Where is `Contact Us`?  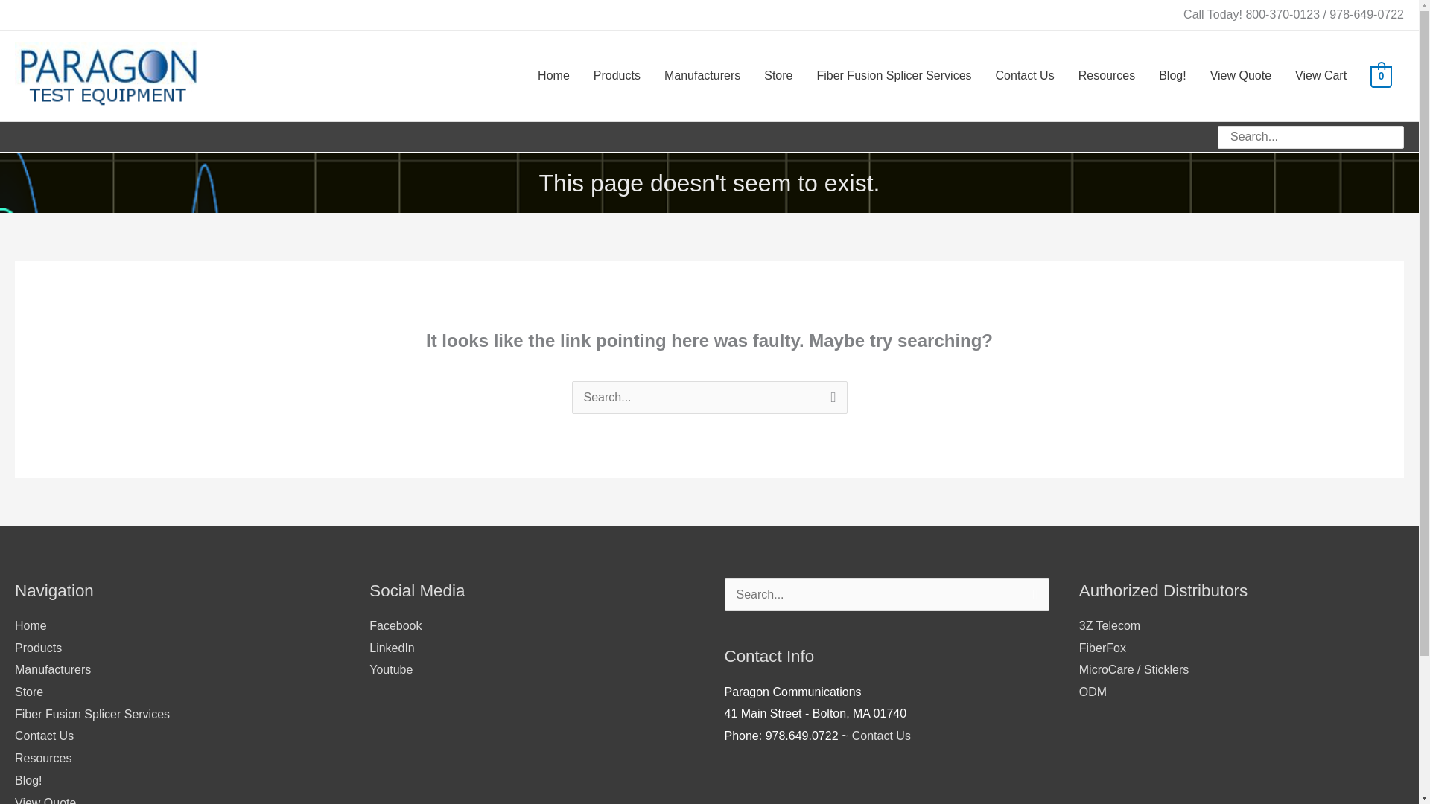
Contact Us is located at coordinates (44, 736).